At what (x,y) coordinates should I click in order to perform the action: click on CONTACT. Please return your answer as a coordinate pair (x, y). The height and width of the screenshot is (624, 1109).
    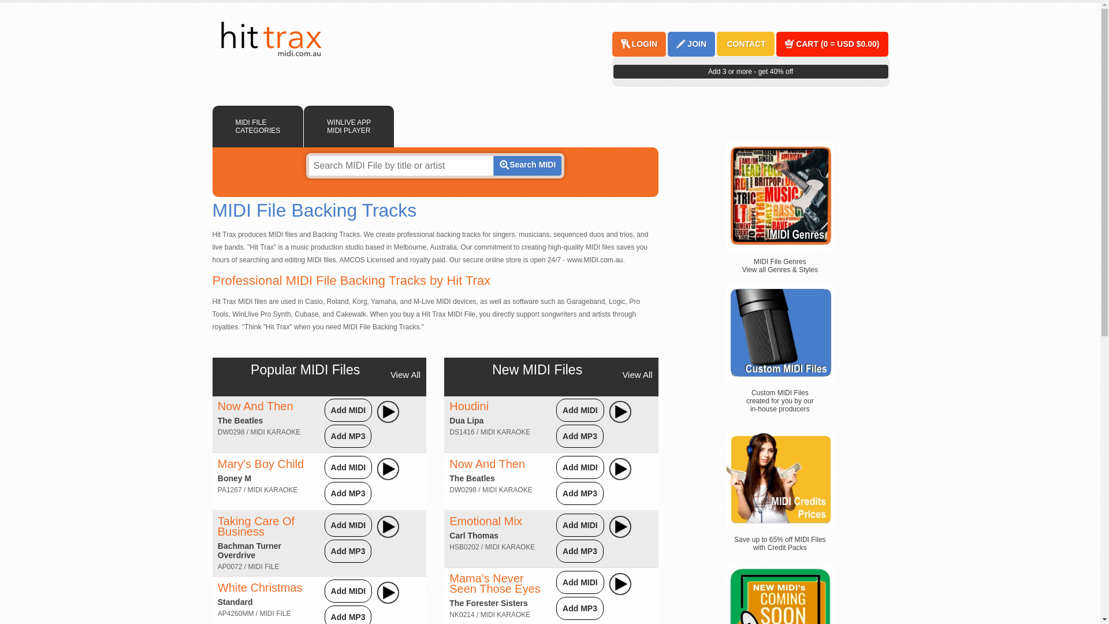
    Looking at the image, I should click on (745, 44).